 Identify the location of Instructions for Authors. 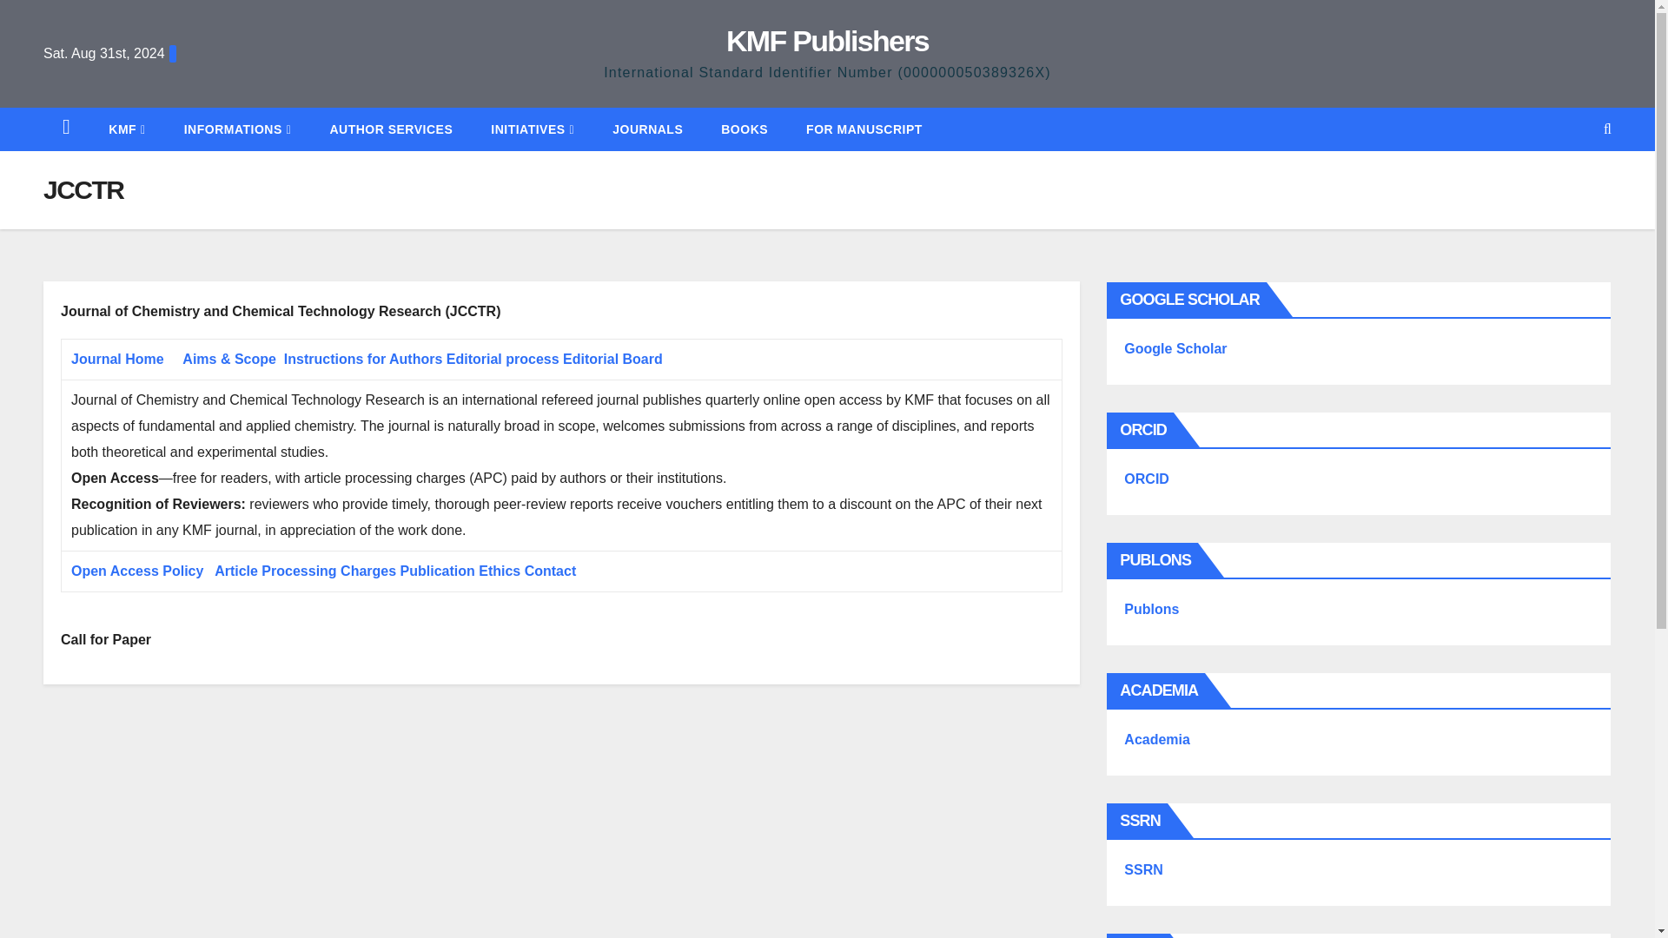
(363, 360).